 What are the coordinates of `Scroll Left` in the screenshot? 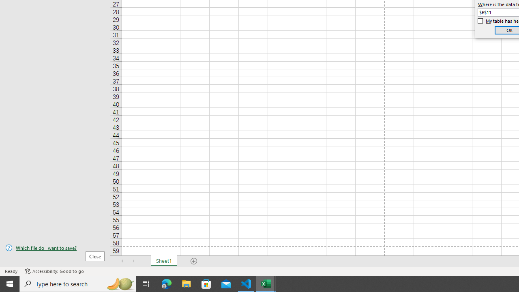 It's located at (122, 261).